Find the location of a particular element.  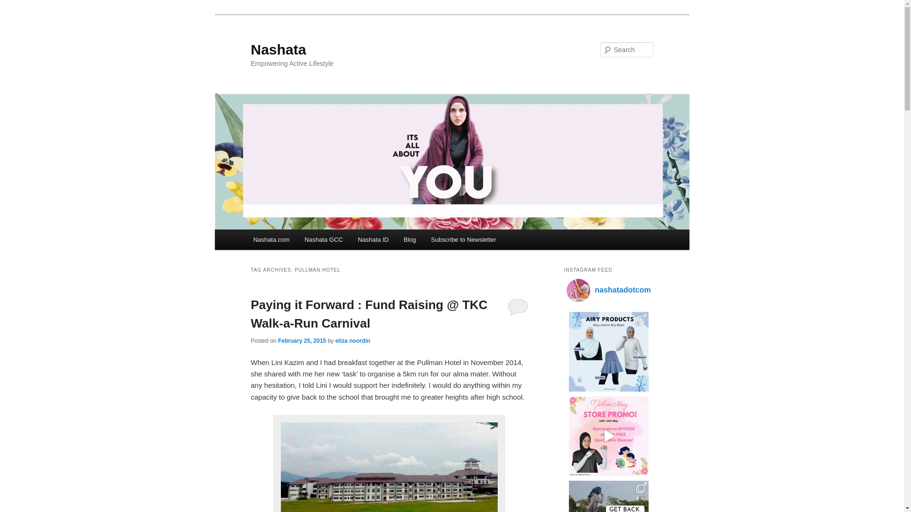

Nashata ID is located at coordinates (373, 239).